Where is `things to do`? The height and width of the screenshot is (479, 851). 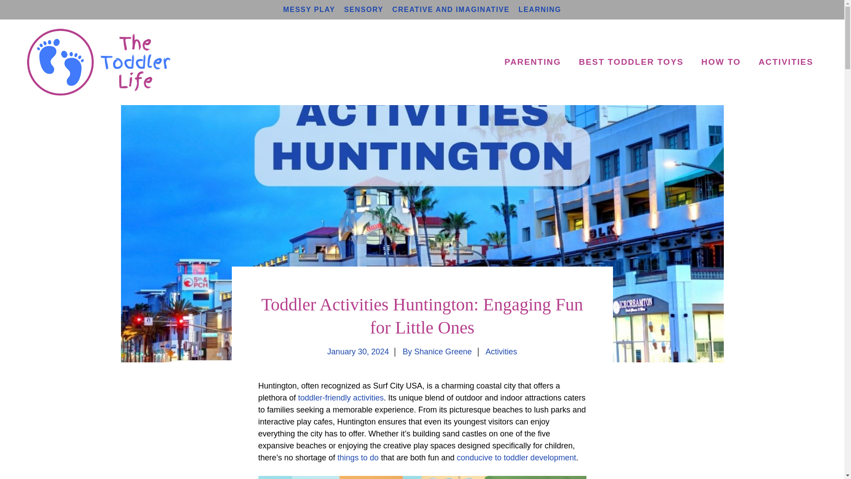 things to do is located at coordinates (358, 458).